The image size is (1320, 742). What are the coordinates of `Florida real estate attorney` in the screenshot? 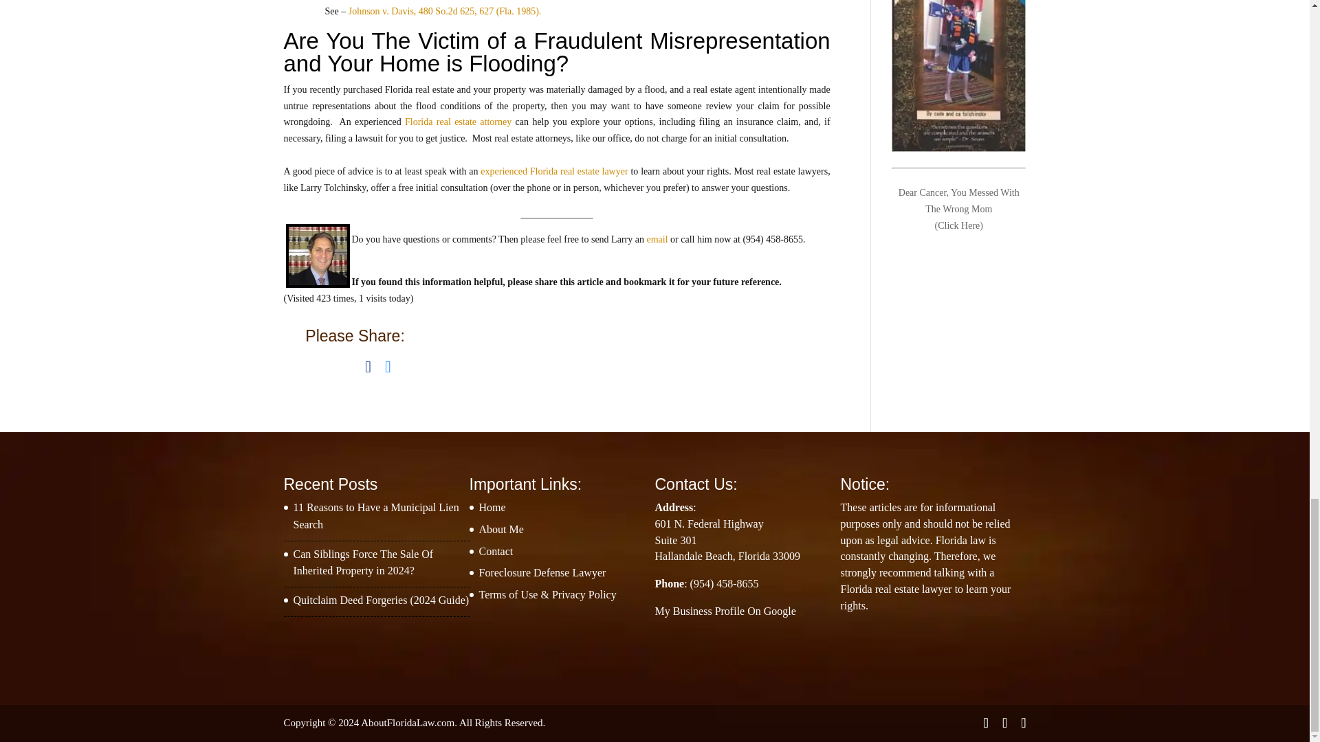 It's located at (458, 121).